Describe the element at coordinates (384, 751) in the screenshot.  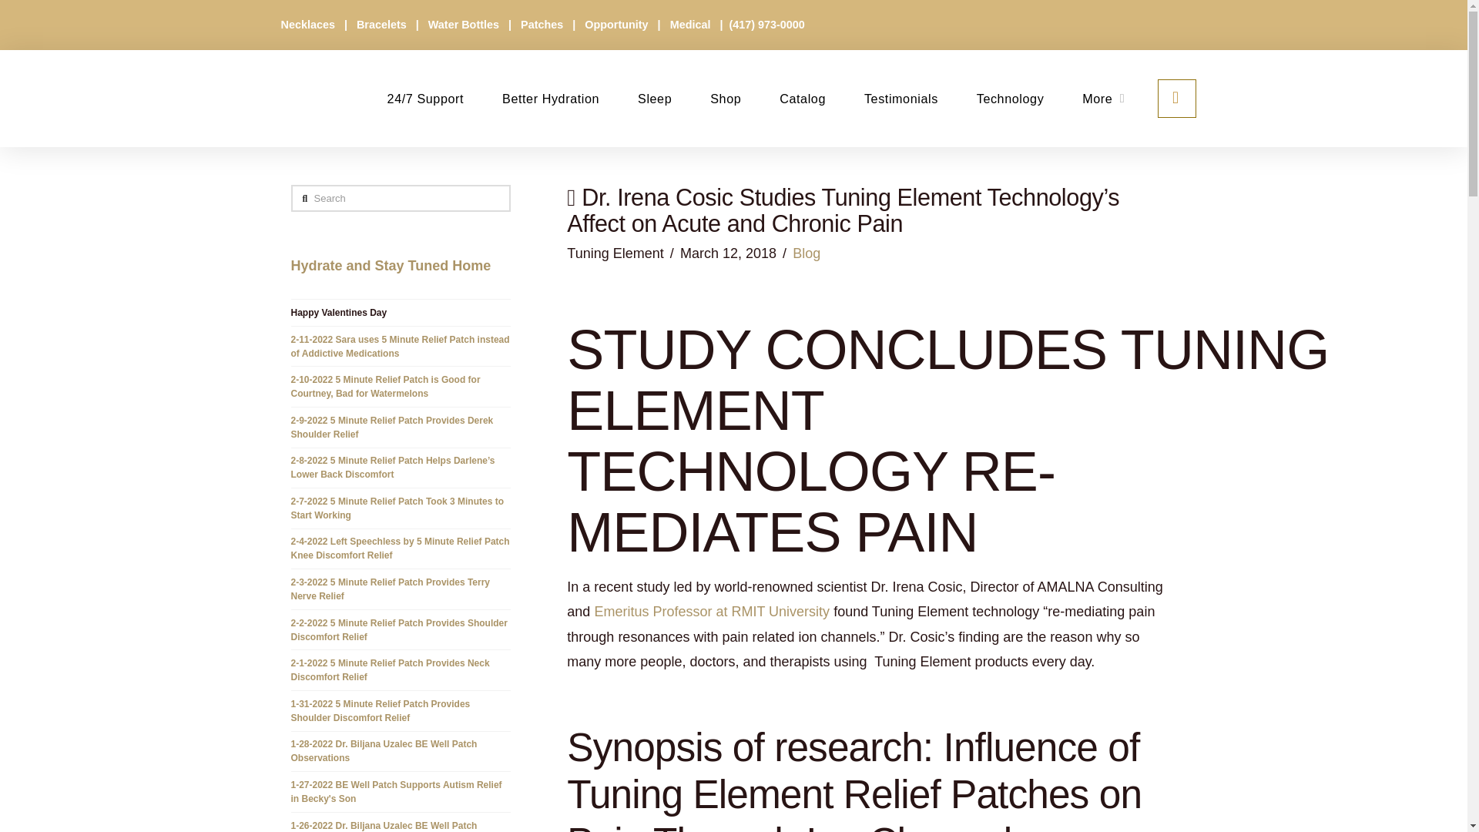
I see `1-28-2022 Dr. Biljana Uzalec BE Well Patch Observations` at that location.